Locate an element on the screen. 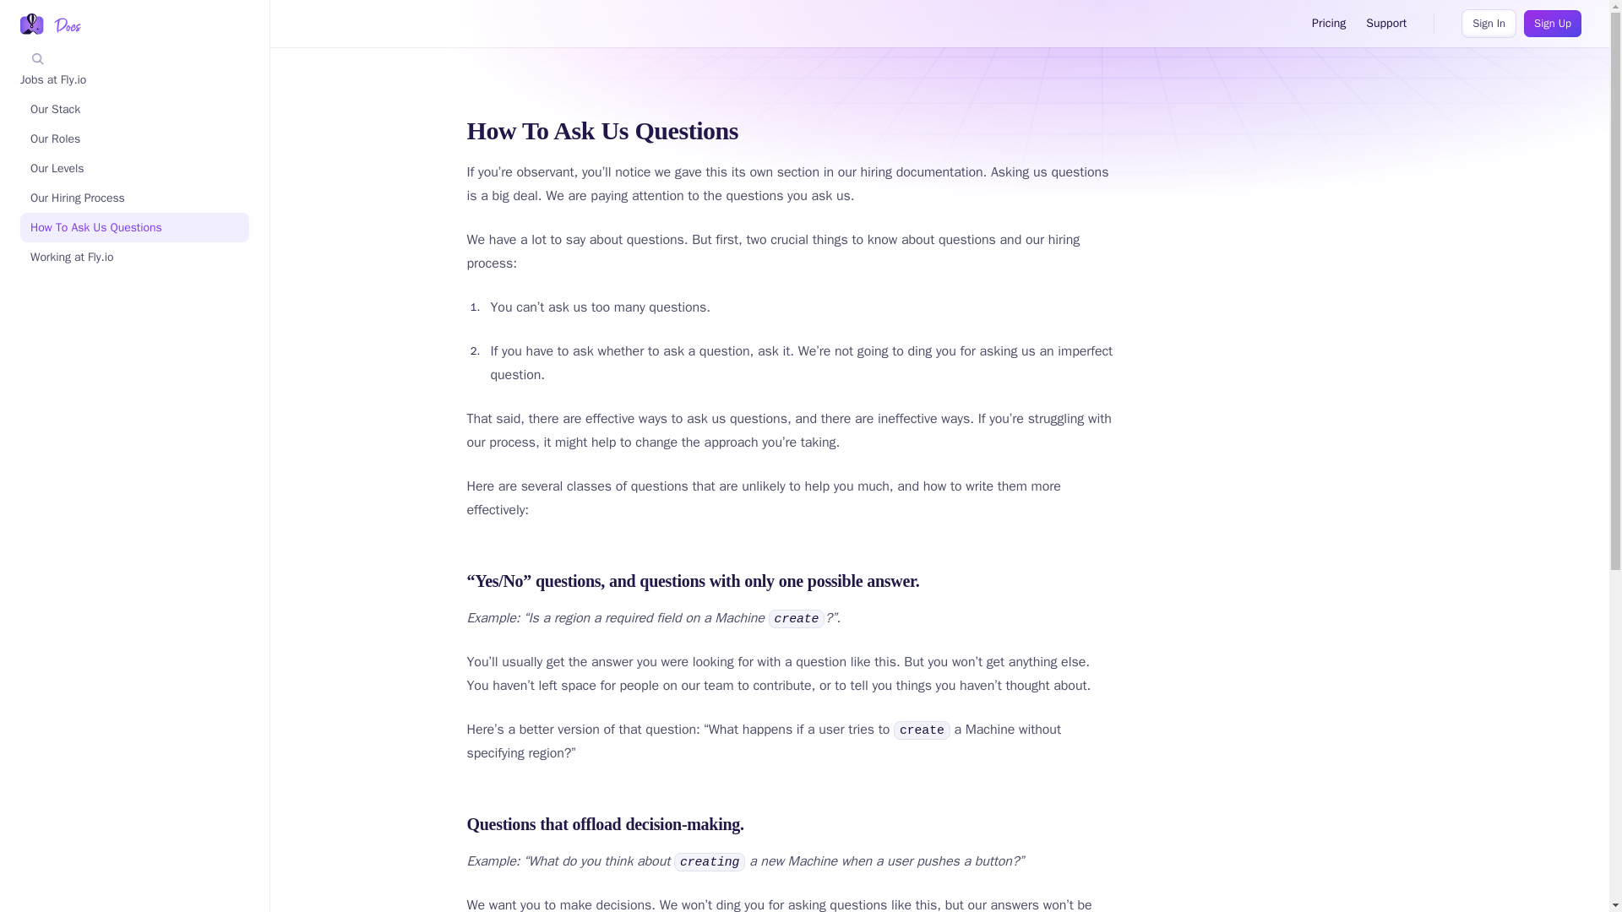  How To Ask Us Questions is located at coordinates (134, 227).